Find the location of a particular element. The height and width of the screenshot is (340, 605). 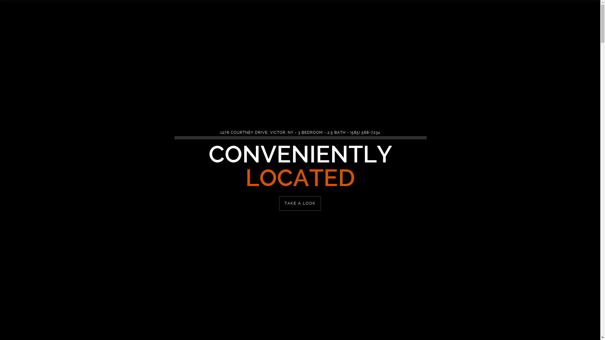

TAKE A LOOK is located at coordinates (300, 203).